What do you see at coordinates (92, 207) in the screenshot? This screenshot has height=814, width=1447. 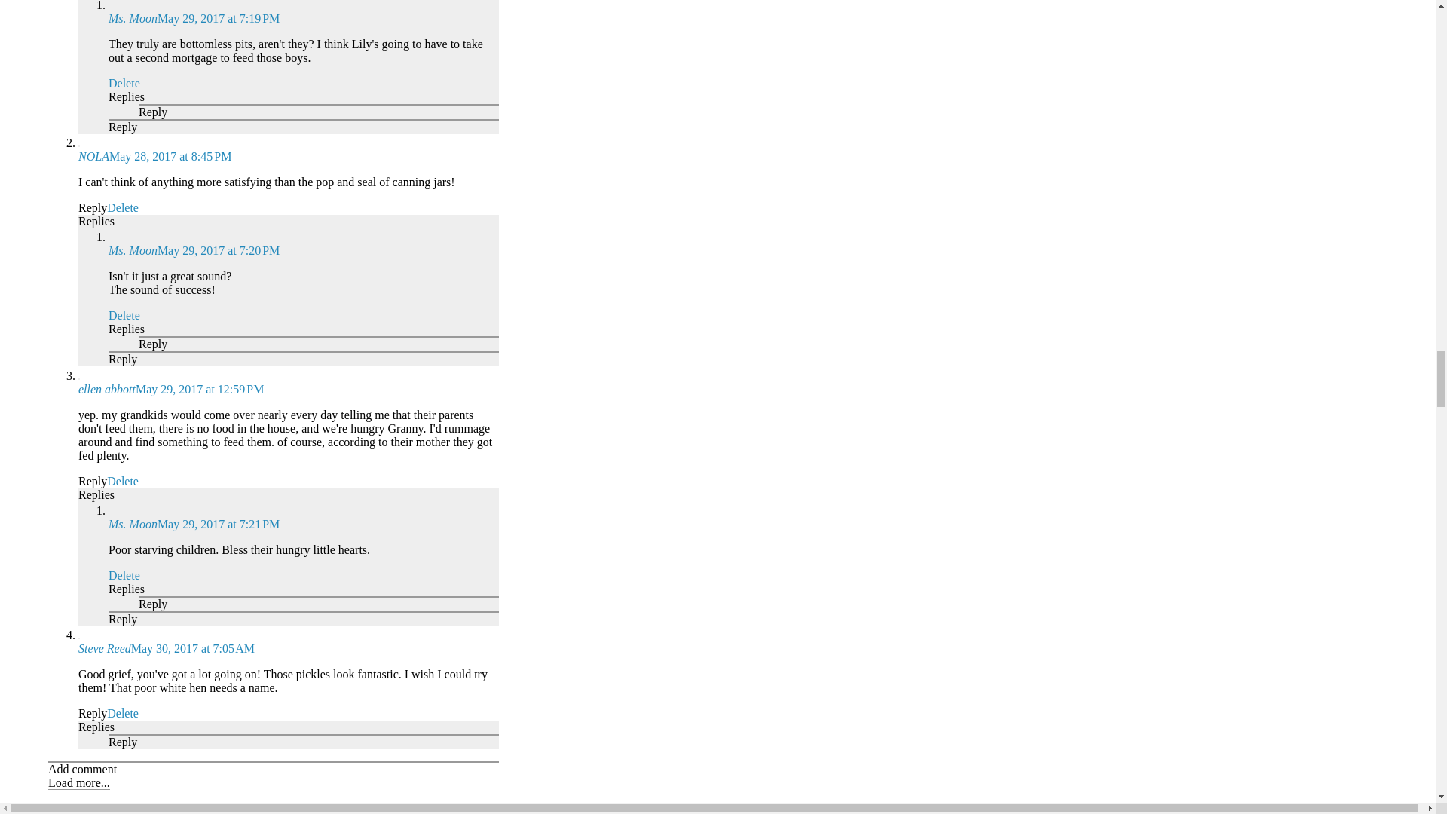 I see `Reply` at bounding box center [92, 207].